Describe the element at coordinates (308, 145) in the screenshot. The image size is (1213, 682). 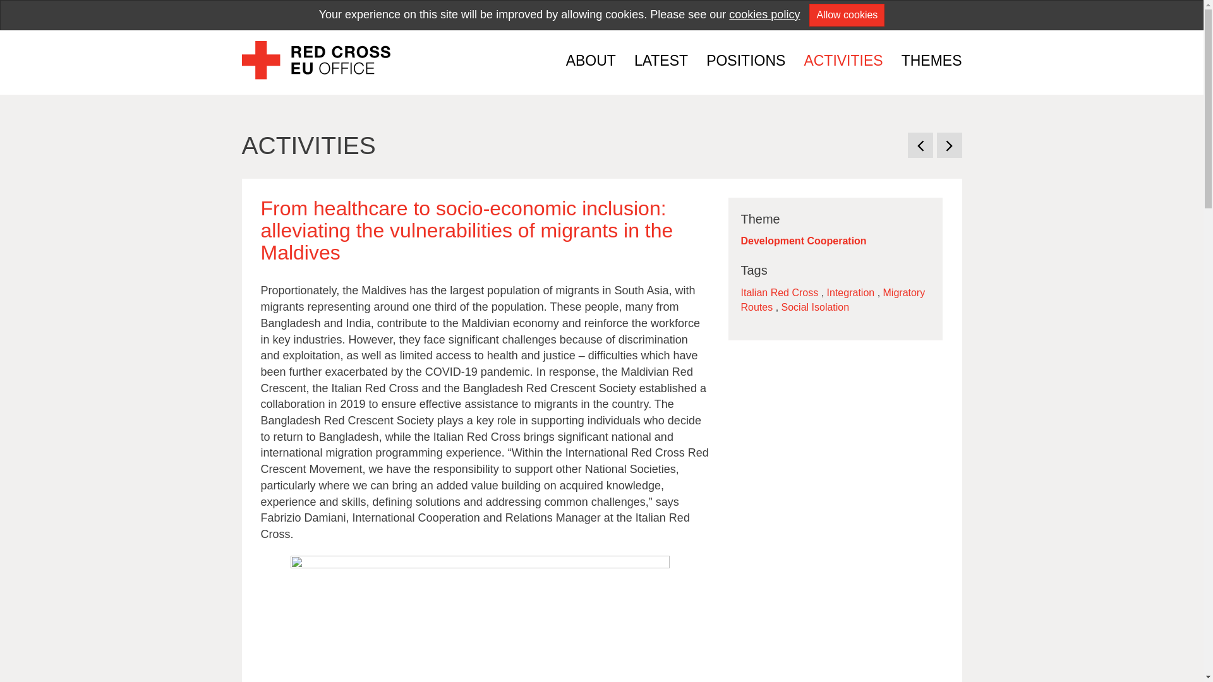
I see `ACTIVITIES` at that location.